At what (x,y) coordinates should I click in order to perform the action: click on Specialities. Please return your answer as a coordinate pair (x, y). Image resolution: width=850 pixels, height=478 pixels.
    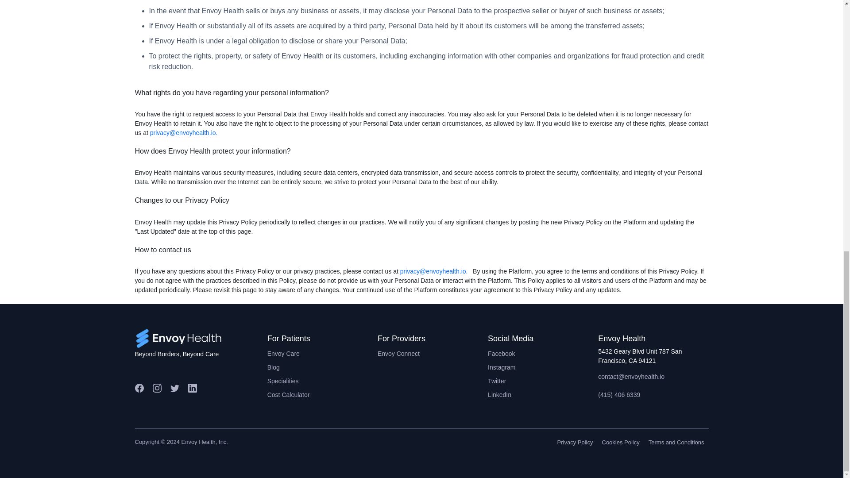
    Looking at the image, I should click on (322, 381).